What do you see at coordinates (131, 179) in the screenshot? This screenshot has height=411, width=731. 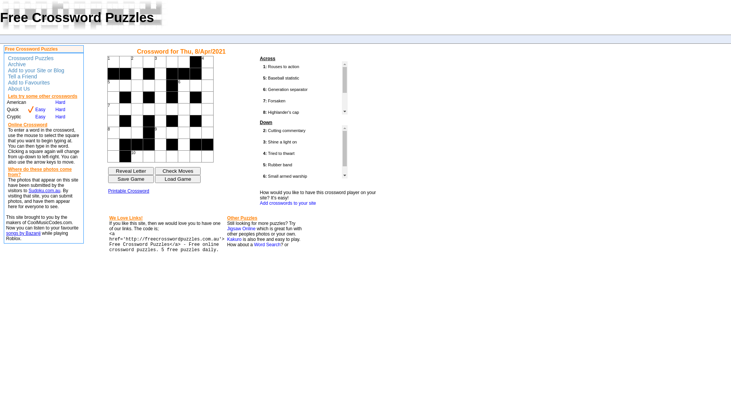 I see `Save the current state of this game.` at bounding box center [131, 179].